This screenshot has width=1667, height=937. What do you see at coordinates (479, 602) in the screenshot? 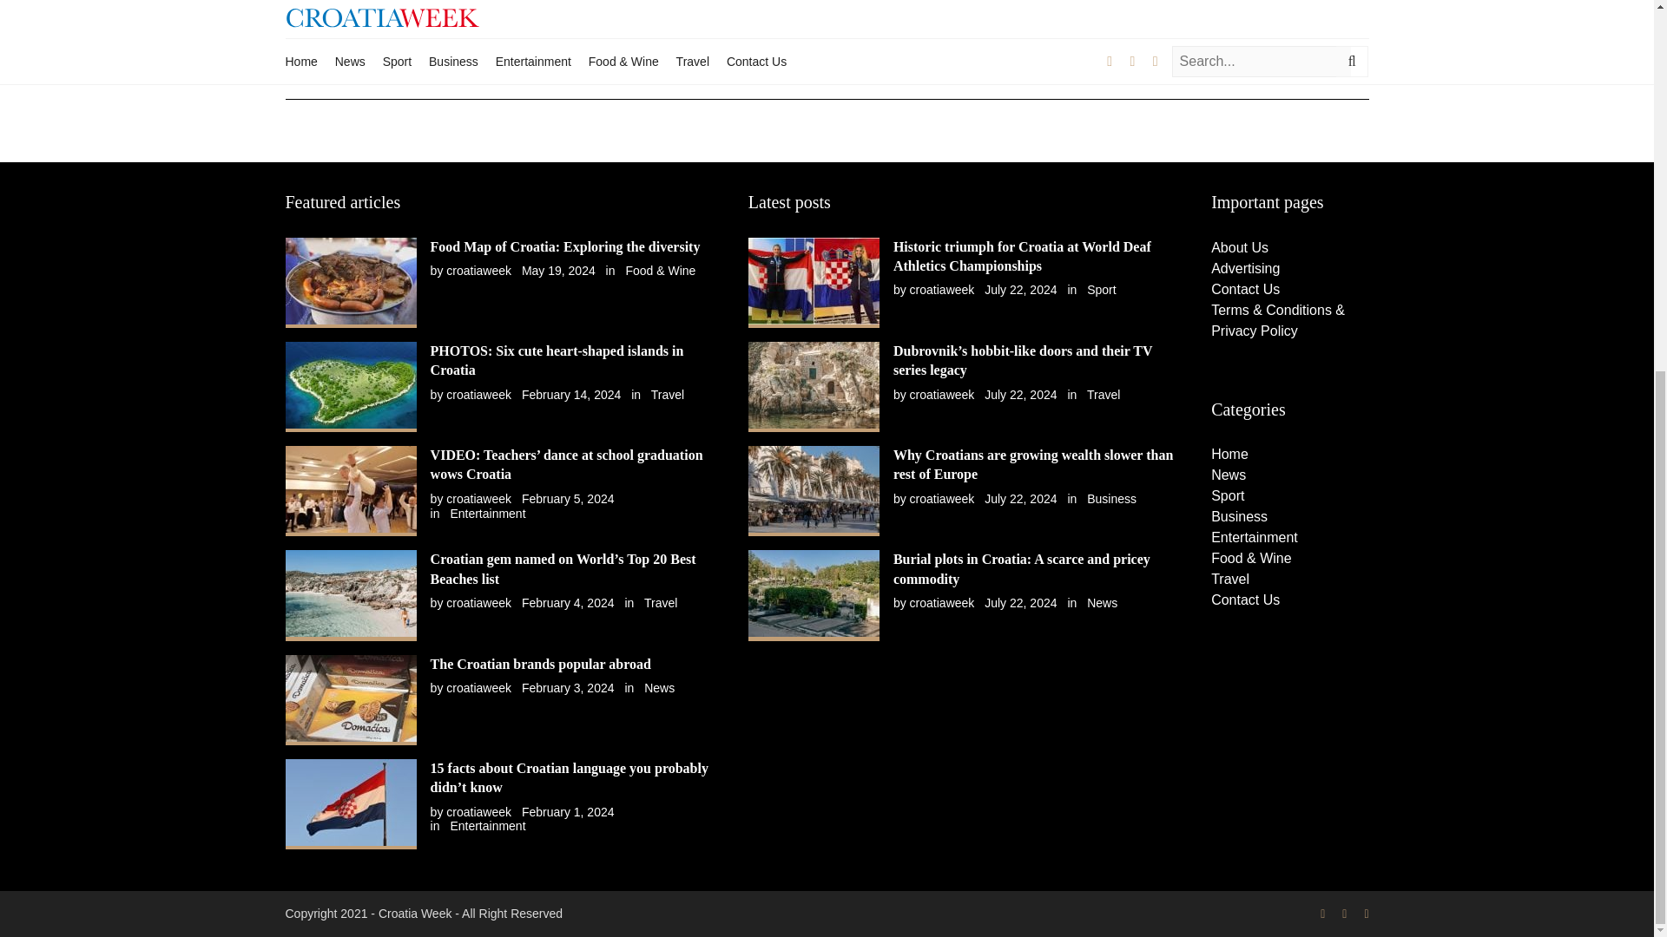
I see `croatiaweek` at bounding box center [479, 602].